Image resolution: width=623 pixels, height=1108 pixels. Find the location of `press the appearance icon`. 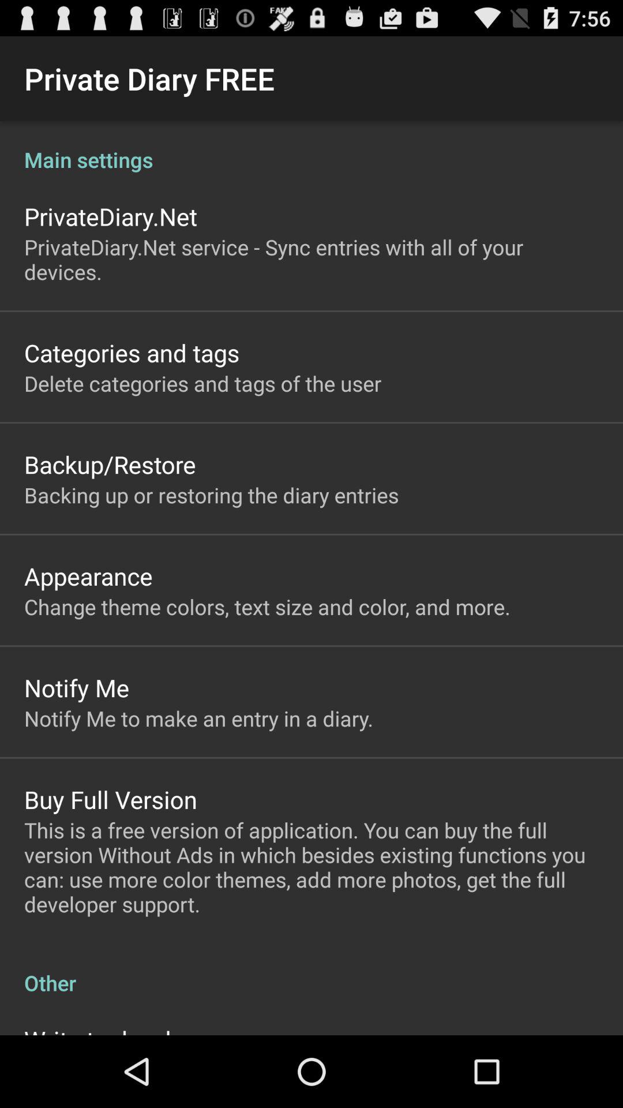

press the appearance icon is located at coordinates (88, 576).